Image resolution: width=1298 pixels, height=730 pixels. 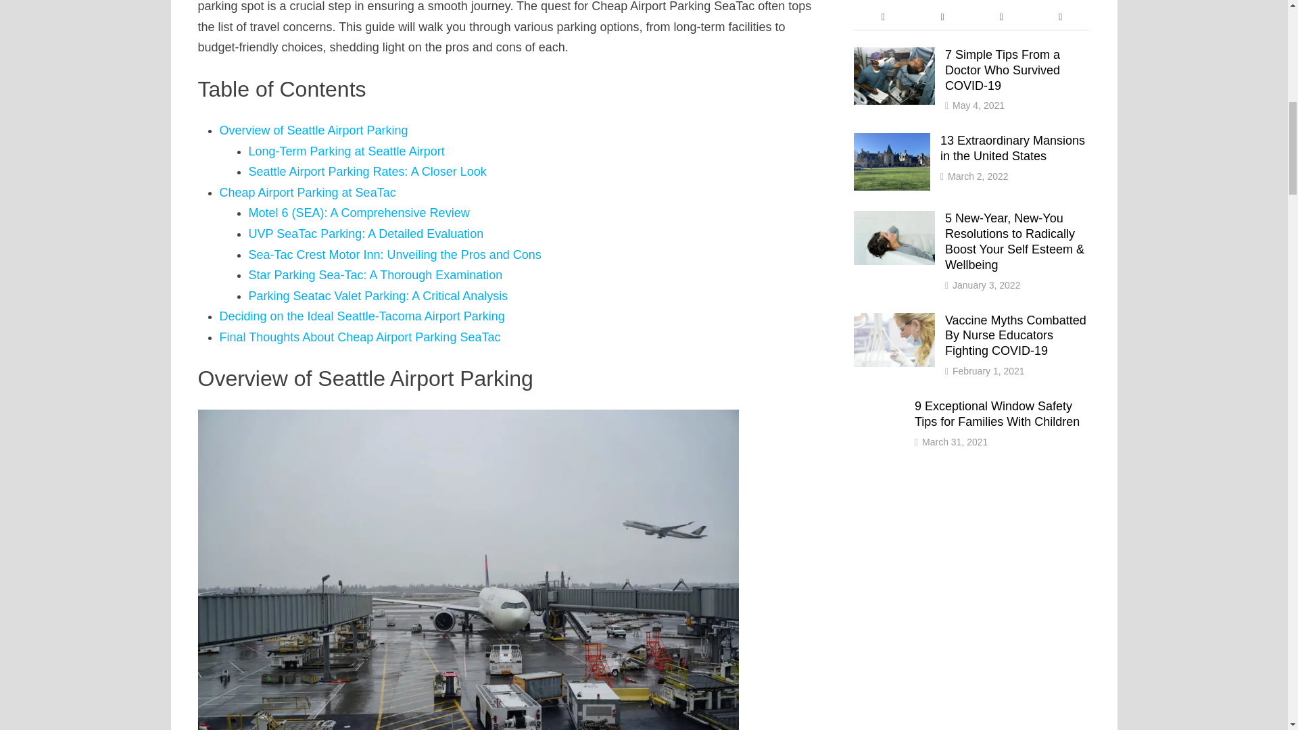 What do you see at coordinates (892, 142) in the screenshot?
I see `13 Extraordinary Mansions in the United States` at bounding box center [892, 142].